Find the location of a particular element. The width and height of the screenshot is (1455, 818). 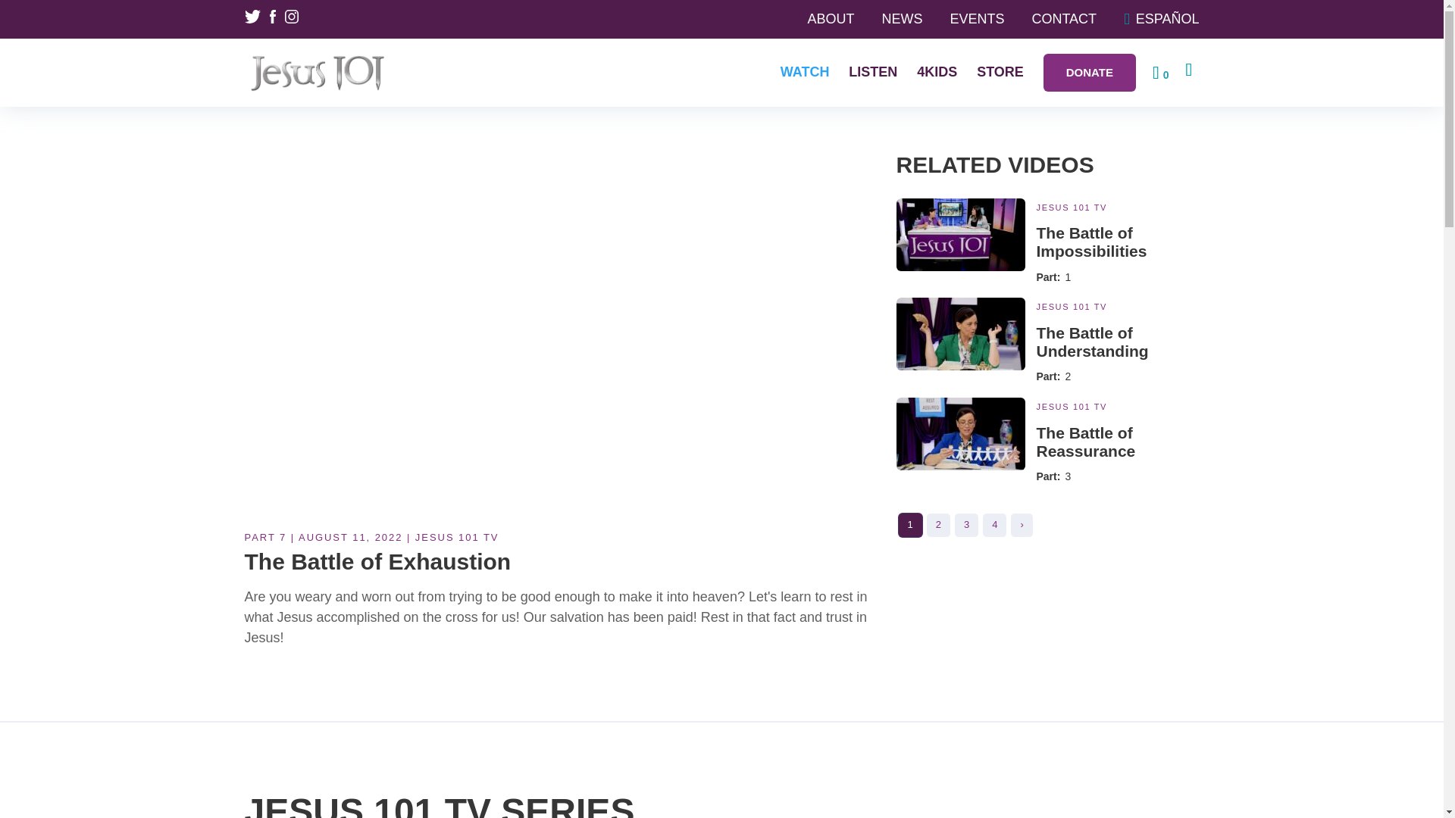

3 is located at coordinates (967, 525).